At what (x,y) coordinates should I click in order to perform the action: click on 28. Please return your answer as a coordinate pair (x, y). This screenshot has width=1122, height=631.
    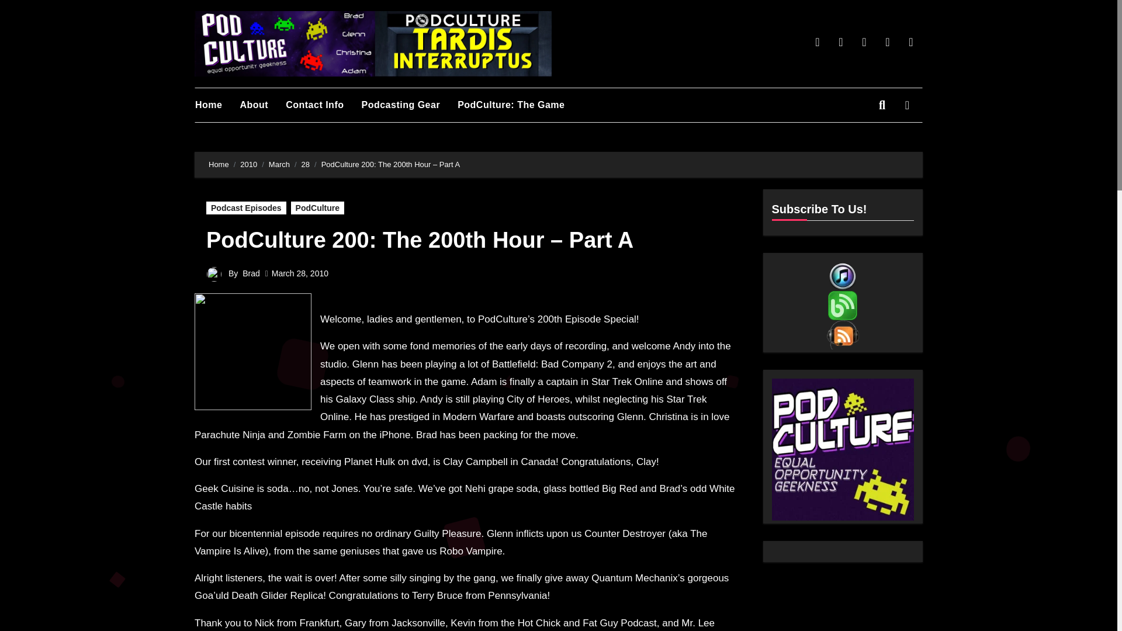
    Looking at the image, I should click on (305, 165).